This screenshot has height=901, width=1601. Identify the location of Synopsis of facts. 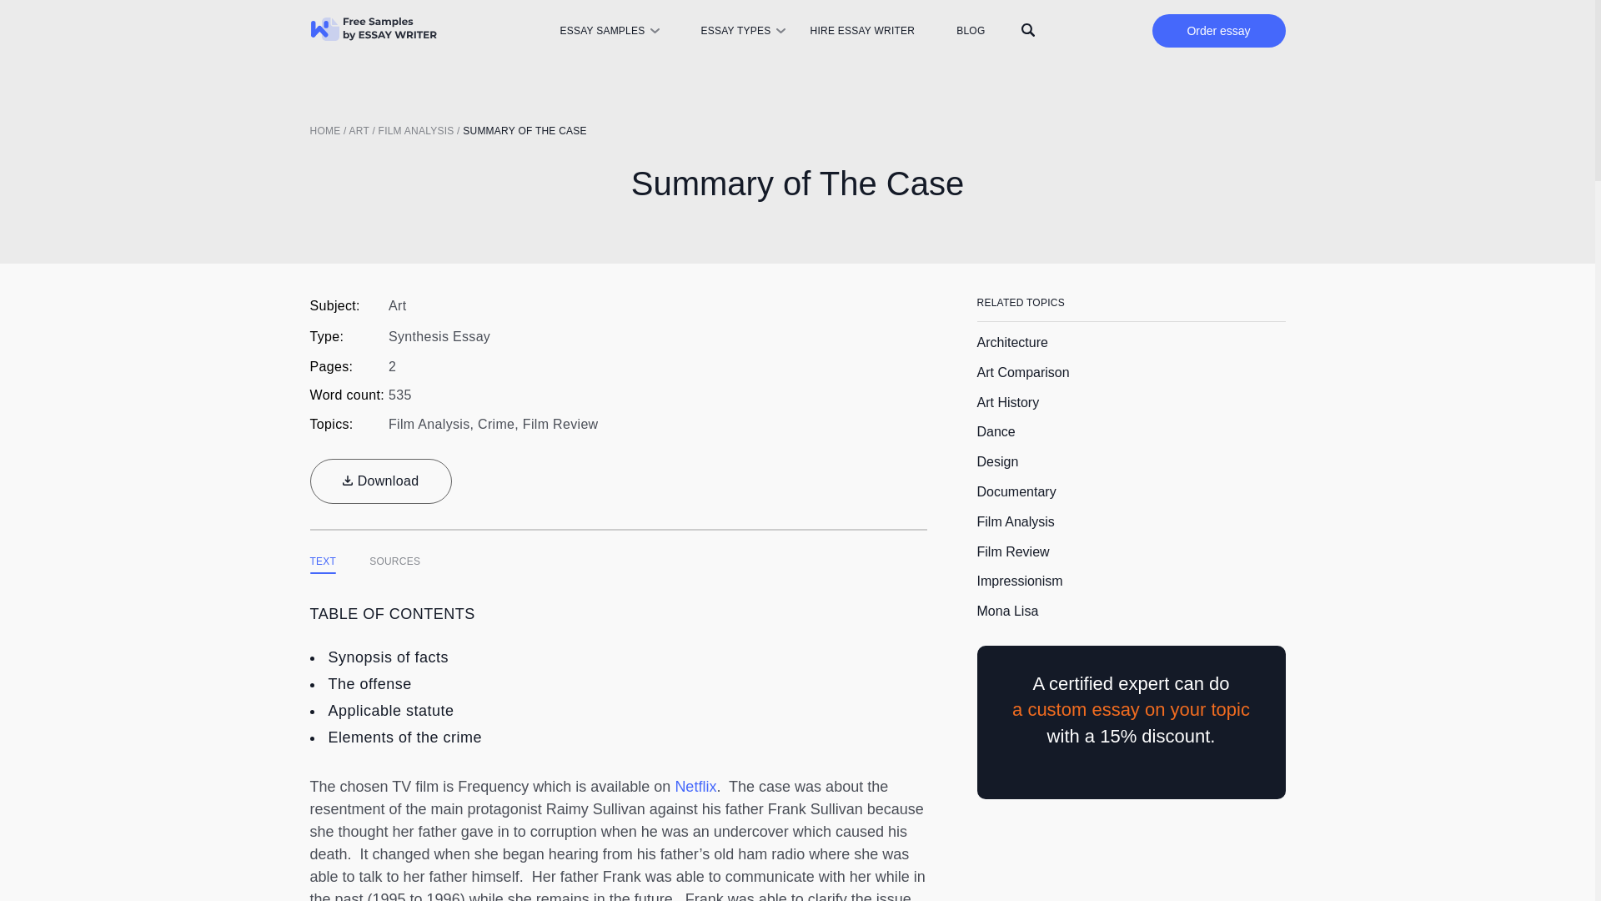
(389, 657).